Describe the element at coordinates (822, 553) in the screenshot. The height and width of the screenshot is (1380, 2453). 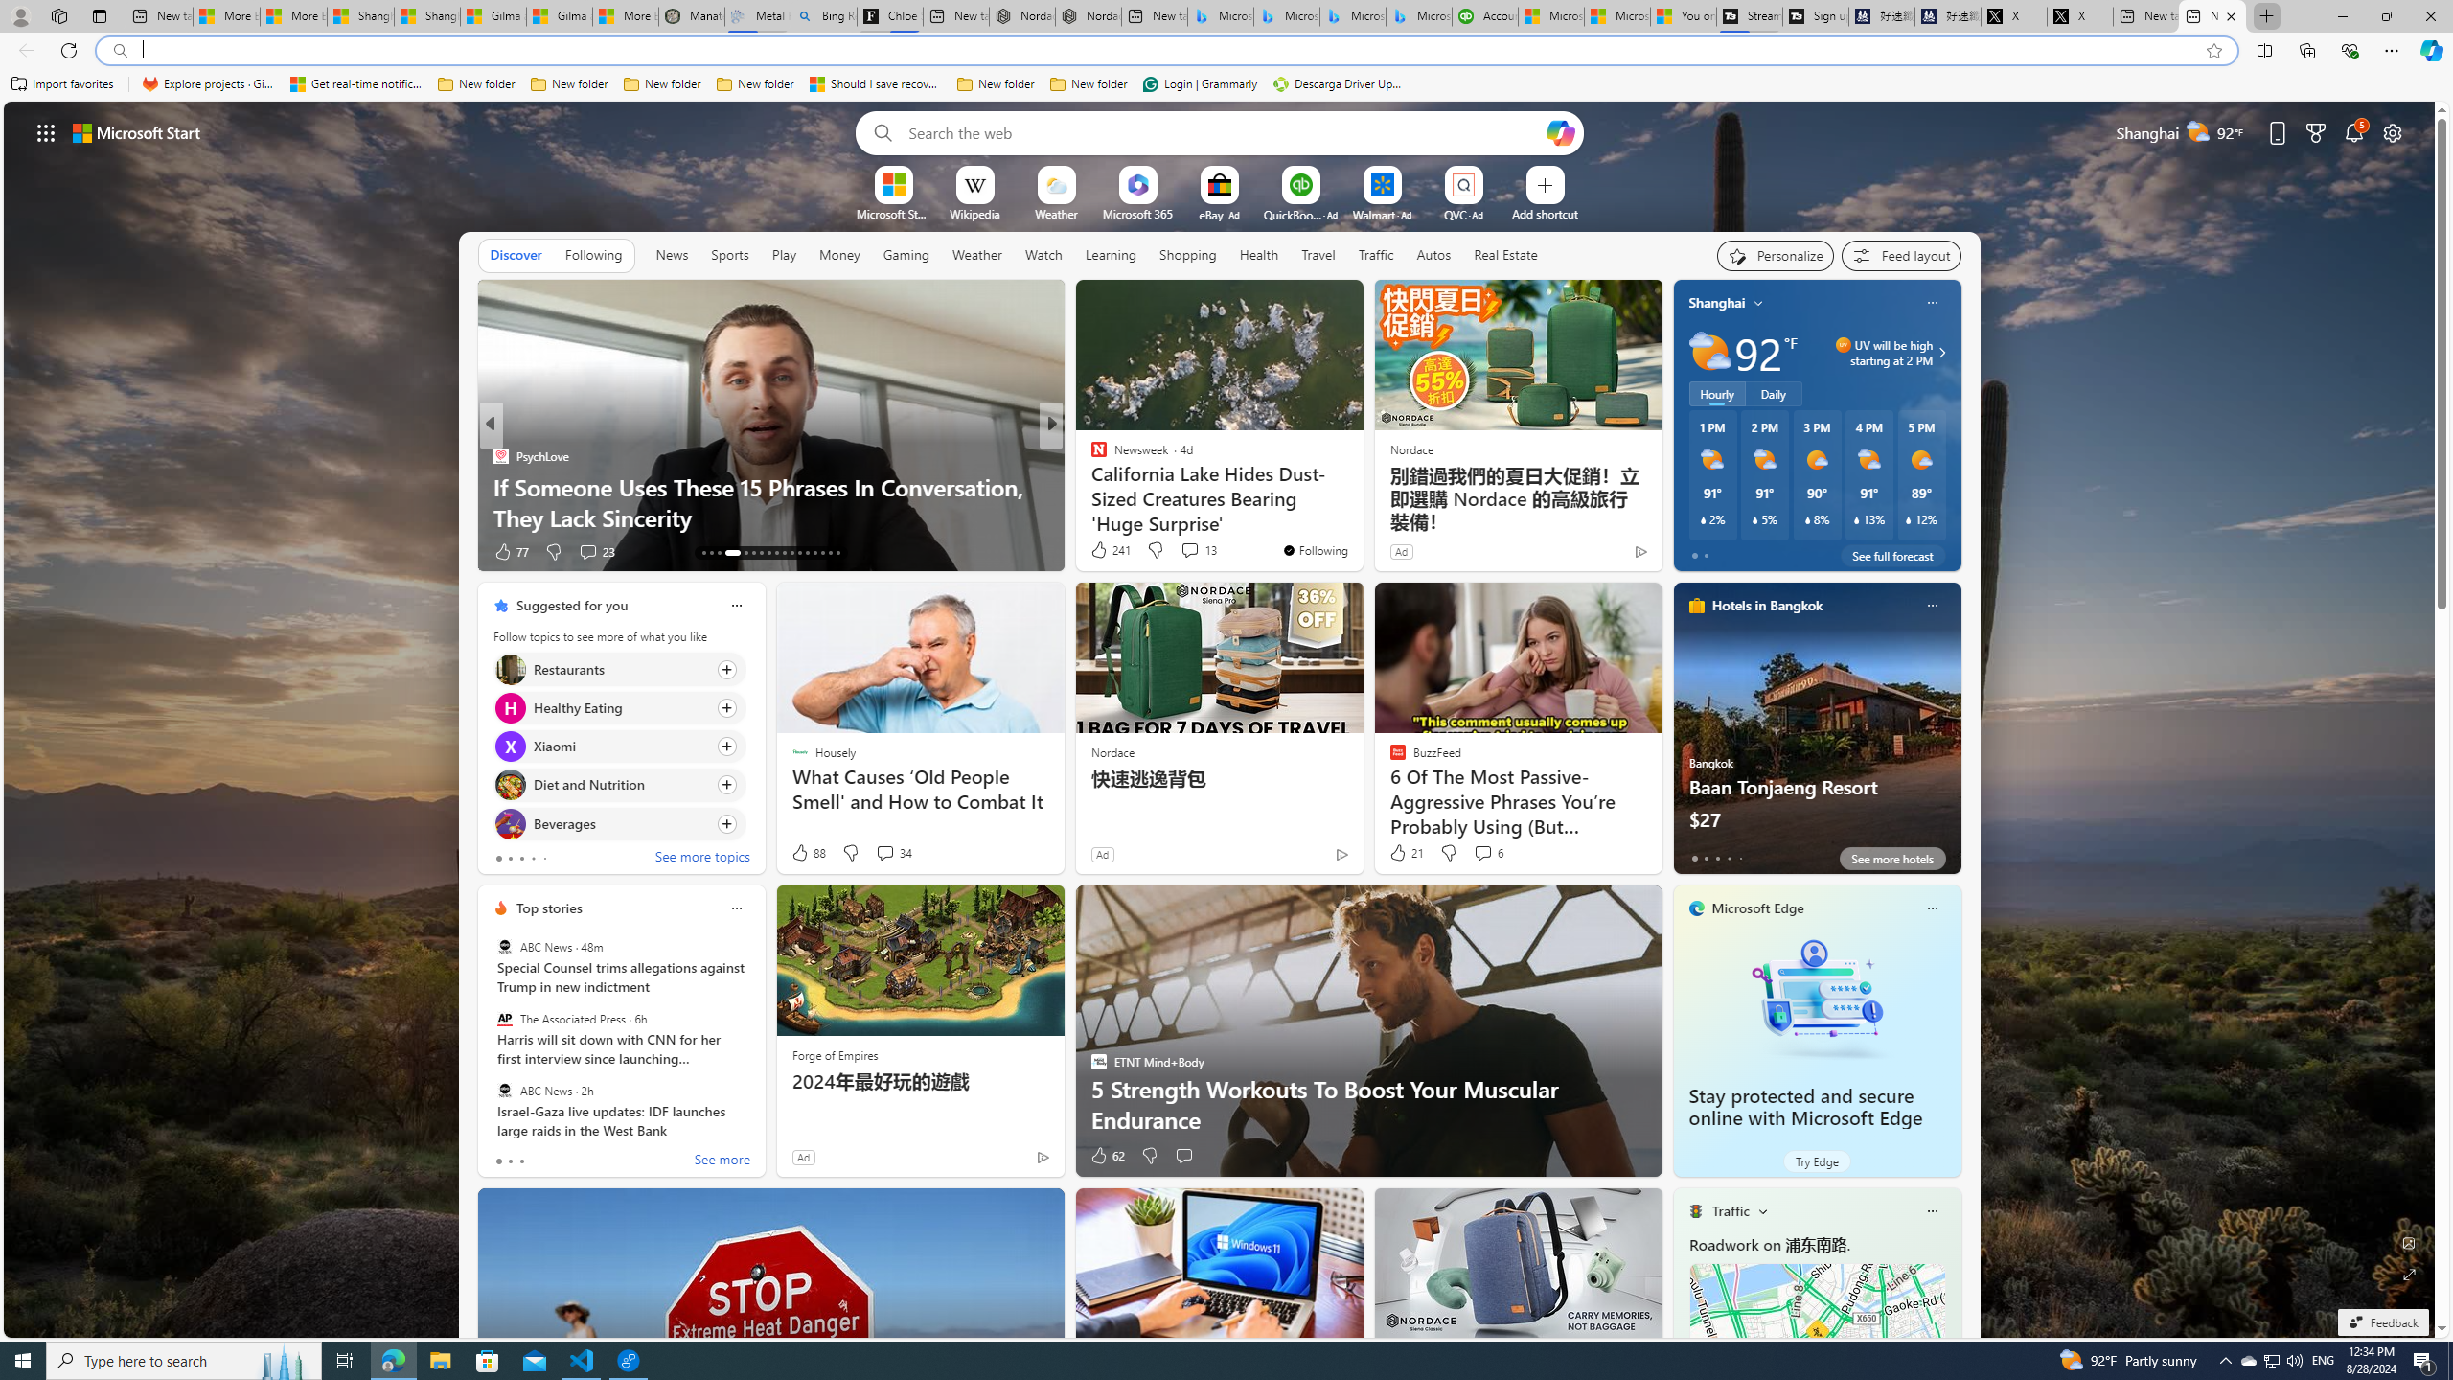
I see `AutomationID: tab-27` at that location.